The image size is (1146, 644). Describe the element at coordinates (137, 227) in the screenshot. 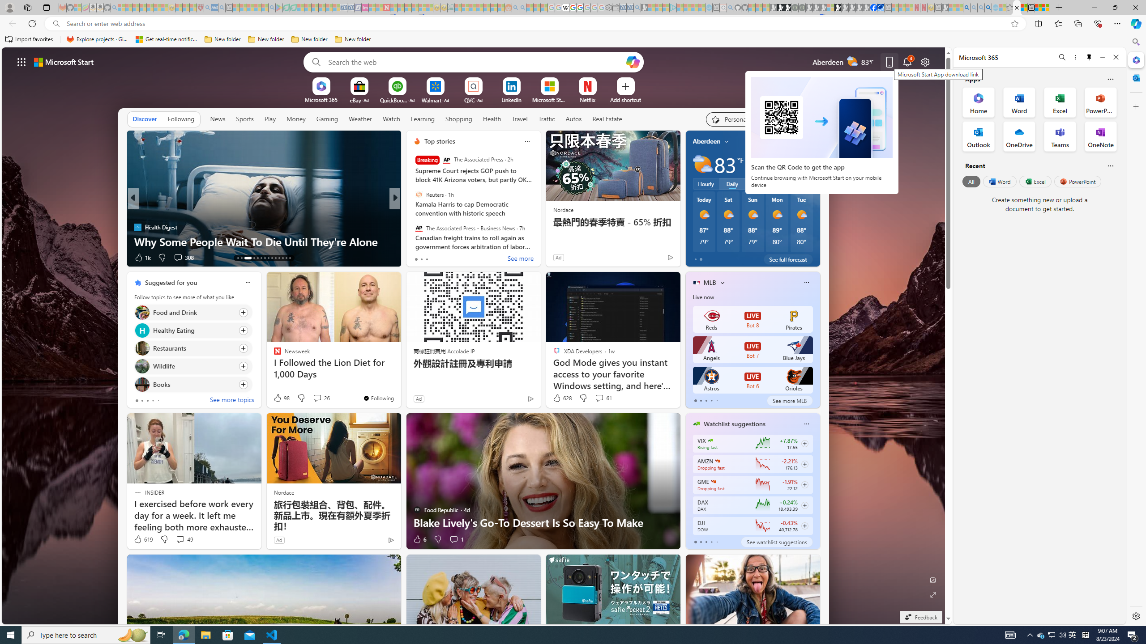

I see `Health Digest` at that location.